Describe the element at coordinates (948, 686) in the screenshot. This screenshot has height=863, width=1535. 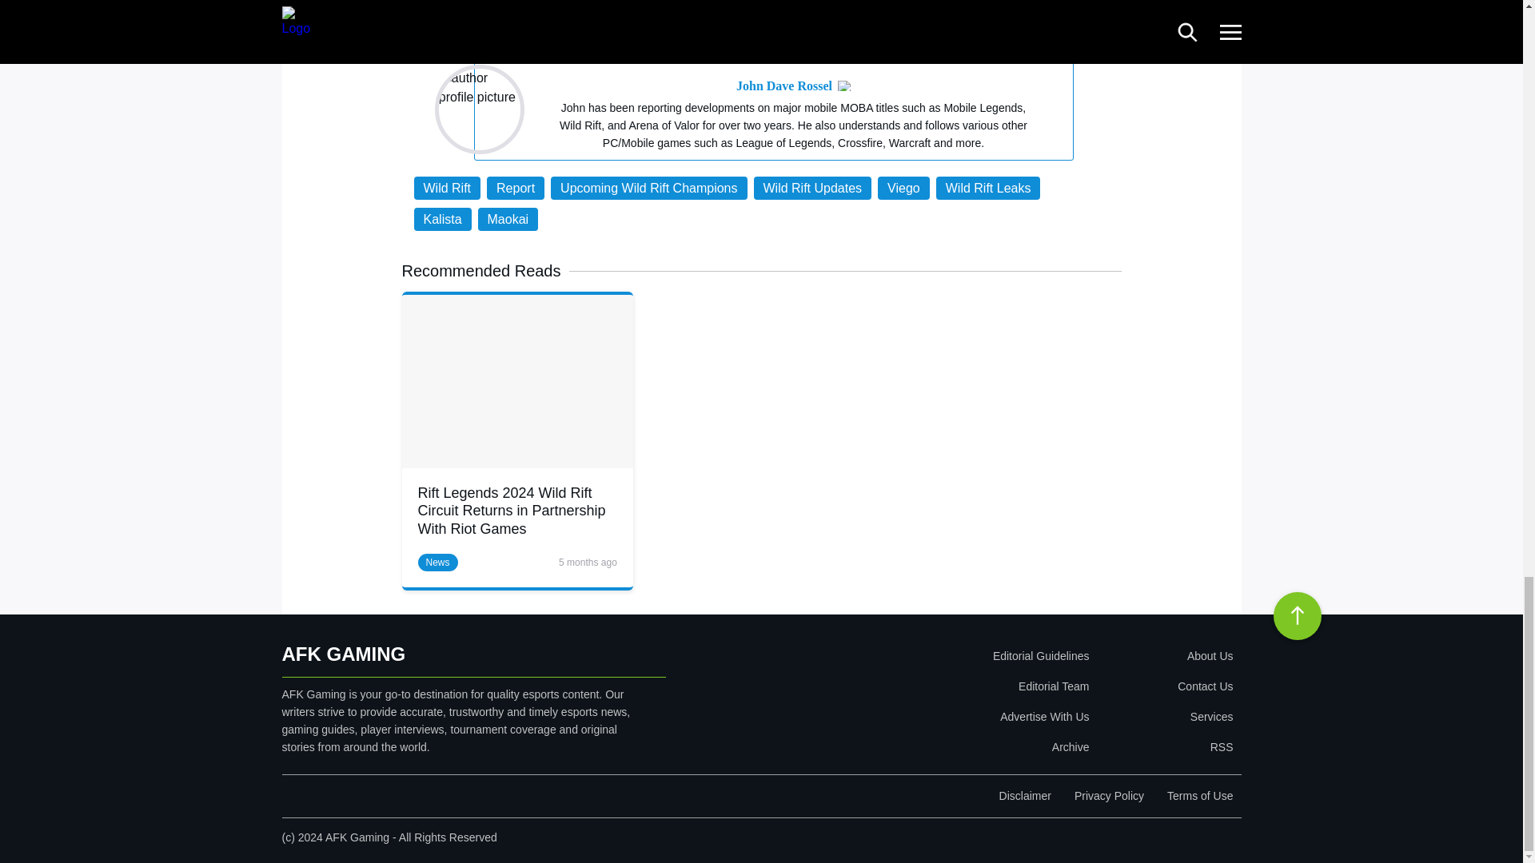
I see `Editorial Team` at that location.